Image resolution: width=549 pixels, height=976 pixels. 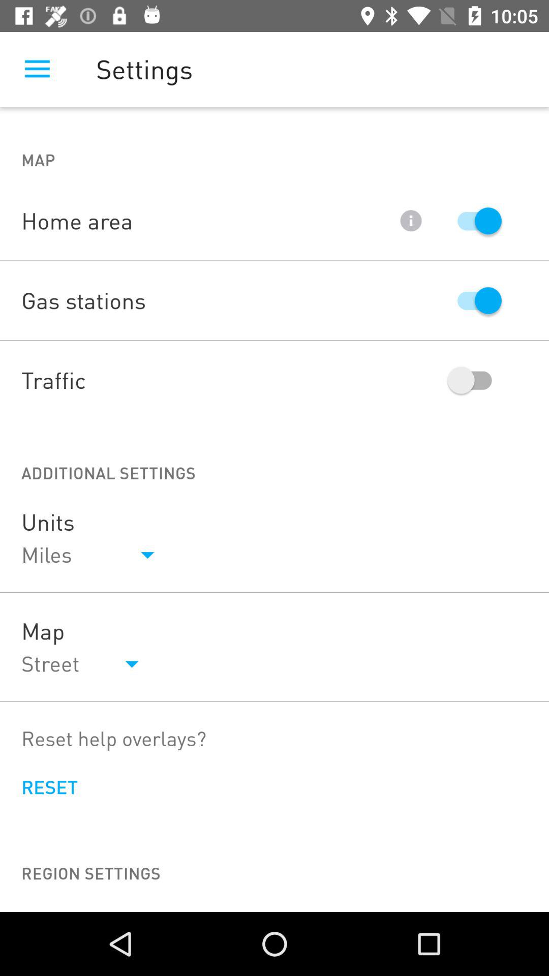 What do you see at coordinates (475, 380) in the screenshot?
I see `toggle traffic option` at bounding box center [475, 380].